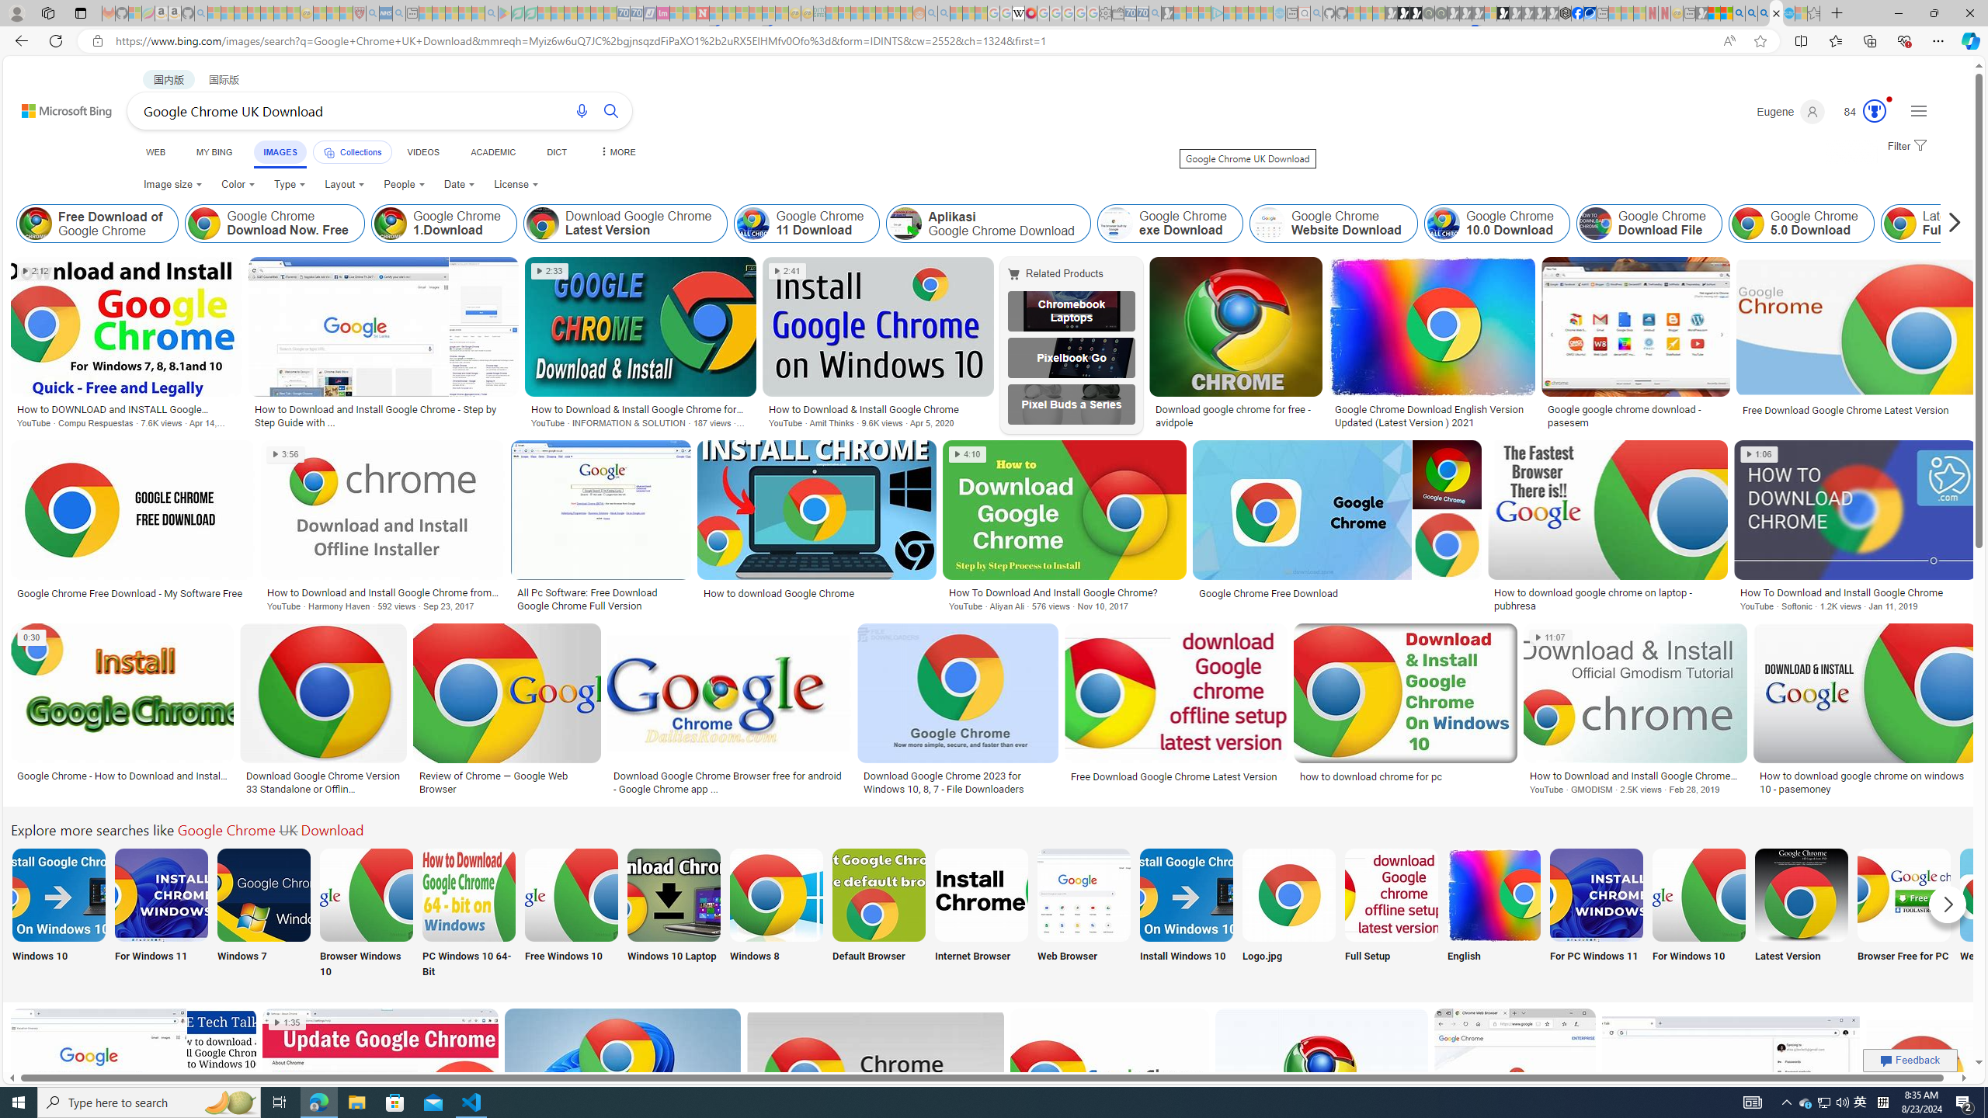  I want to click on github - Search - Sleeping, so click(1317, 13).